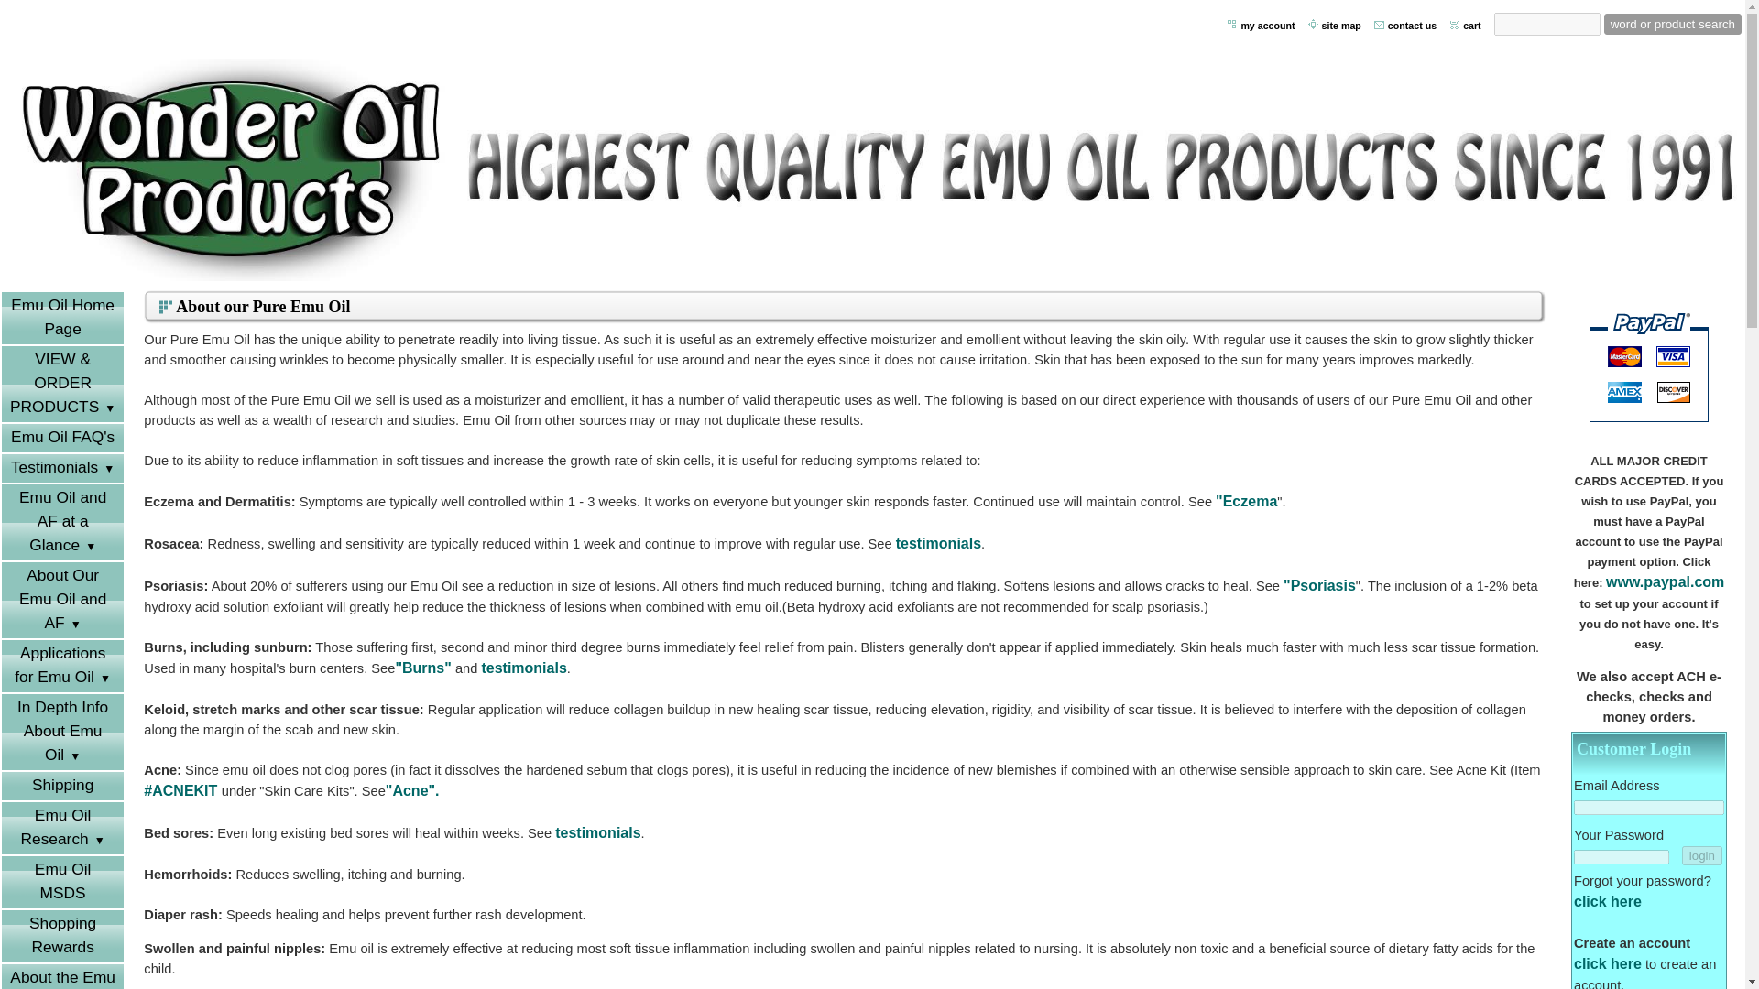 This screenshot has width=1759, height=989. What do you see at coordinates (62, 883) in the screenshot?
I see `Emu Oil MSDS` at bounding box center [62, 883].